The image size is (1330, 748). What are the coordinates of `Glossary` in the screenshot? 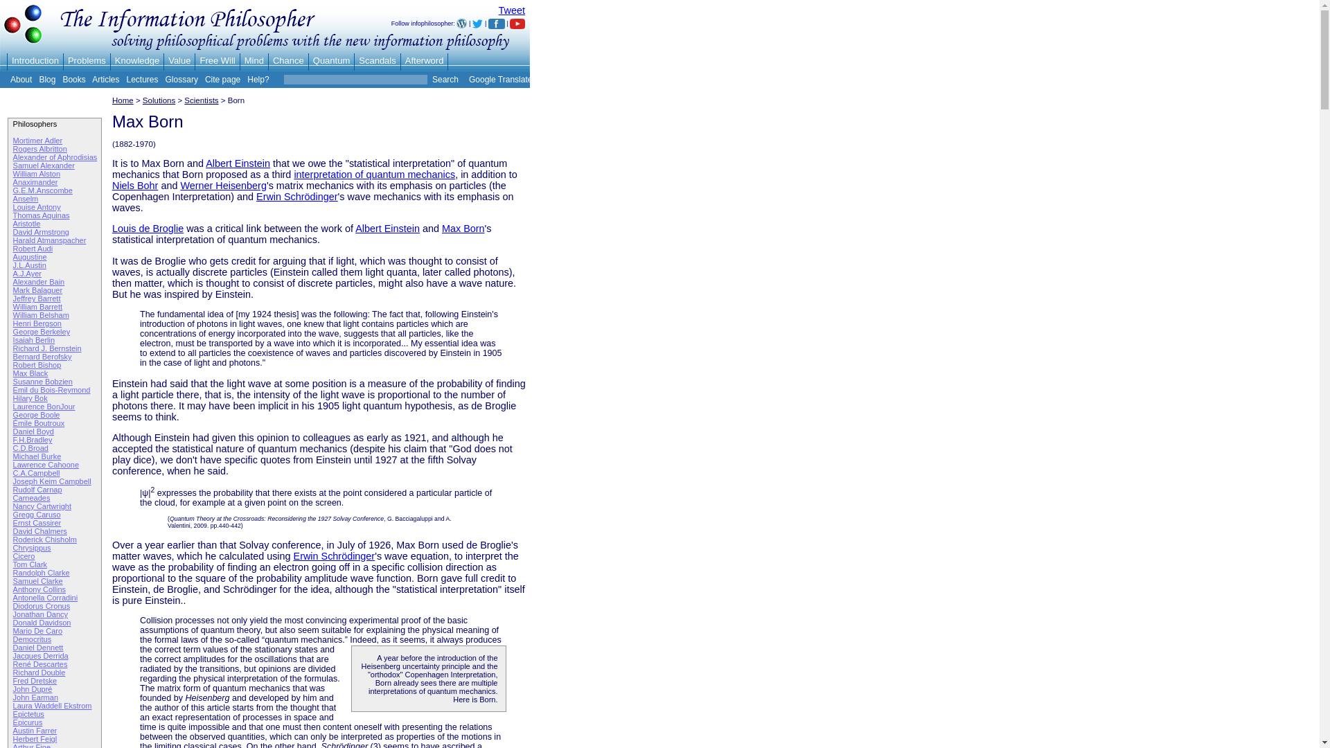 It's located at (181, 80).